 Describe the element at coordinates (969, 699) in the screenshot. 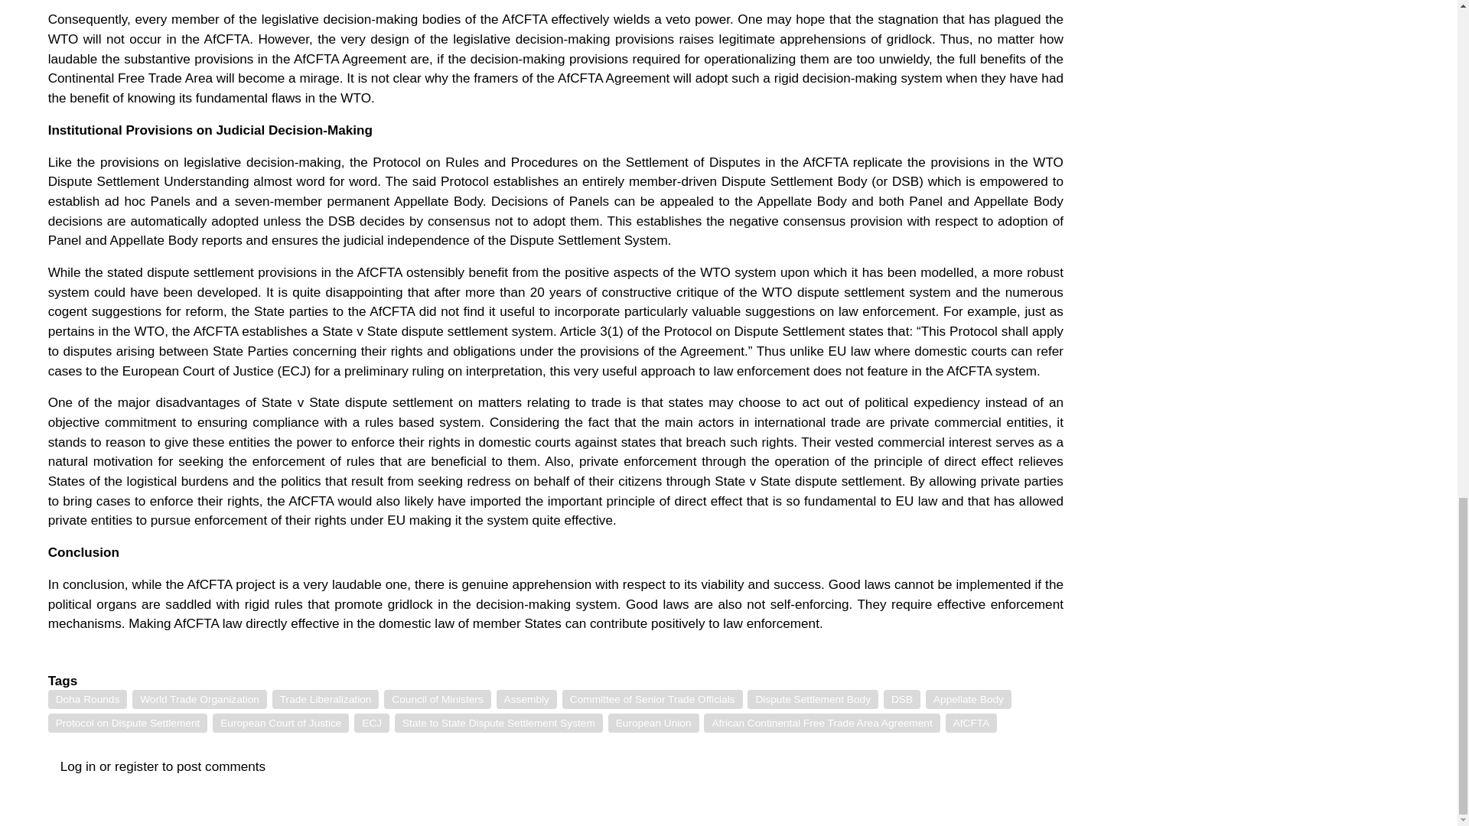

I see `Appellate Body` at that location.